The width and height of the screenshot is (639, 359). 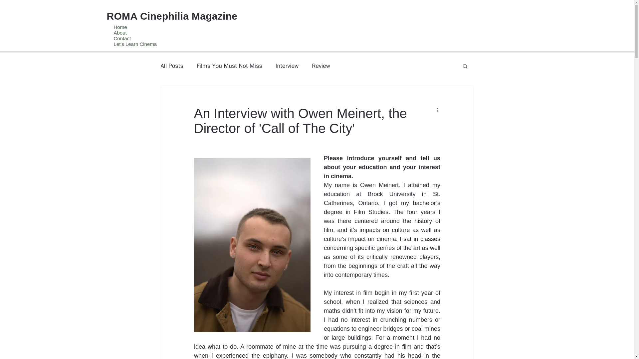 What do you see at coordinates (172, 44) in the screenshot?
I see `Let's Learn Cinema` at bounding box center [172, 44].